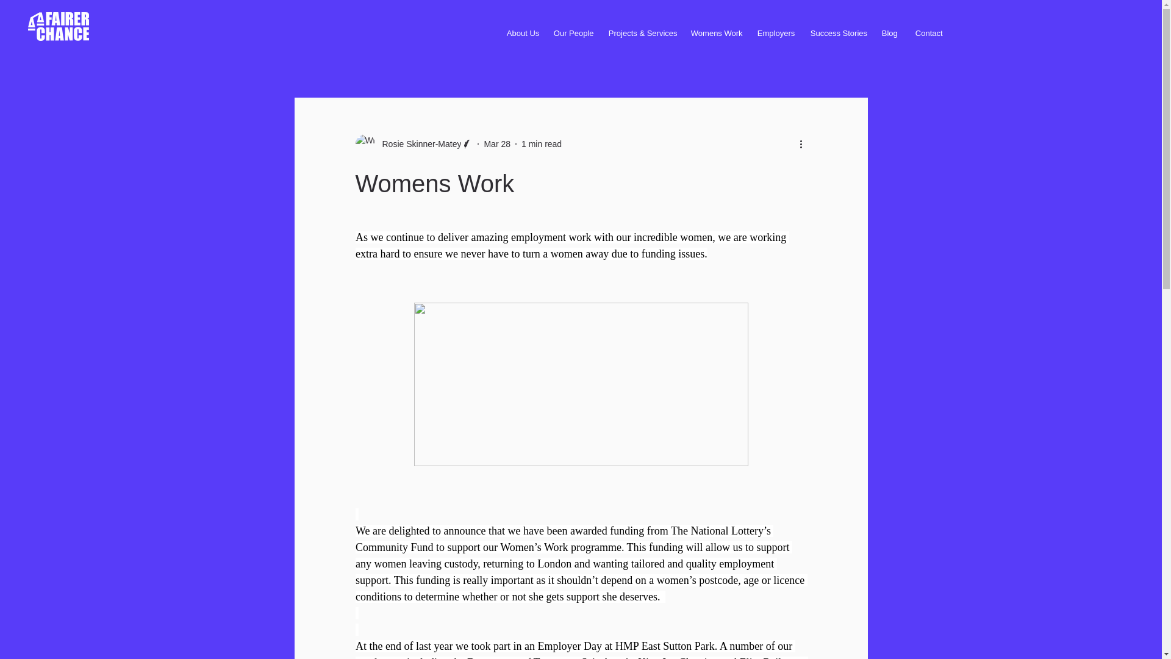 The width and height of the screenshot is (1171, 659). Describe the element at coordinates (928, 33) in the screenshot. I see `Contact` at that location.